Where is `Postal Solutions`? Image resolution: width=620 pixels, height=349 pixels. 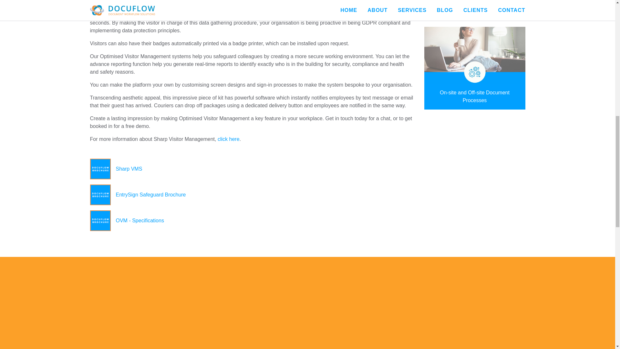
Postal Solutions is located at coordinates (475, 8).